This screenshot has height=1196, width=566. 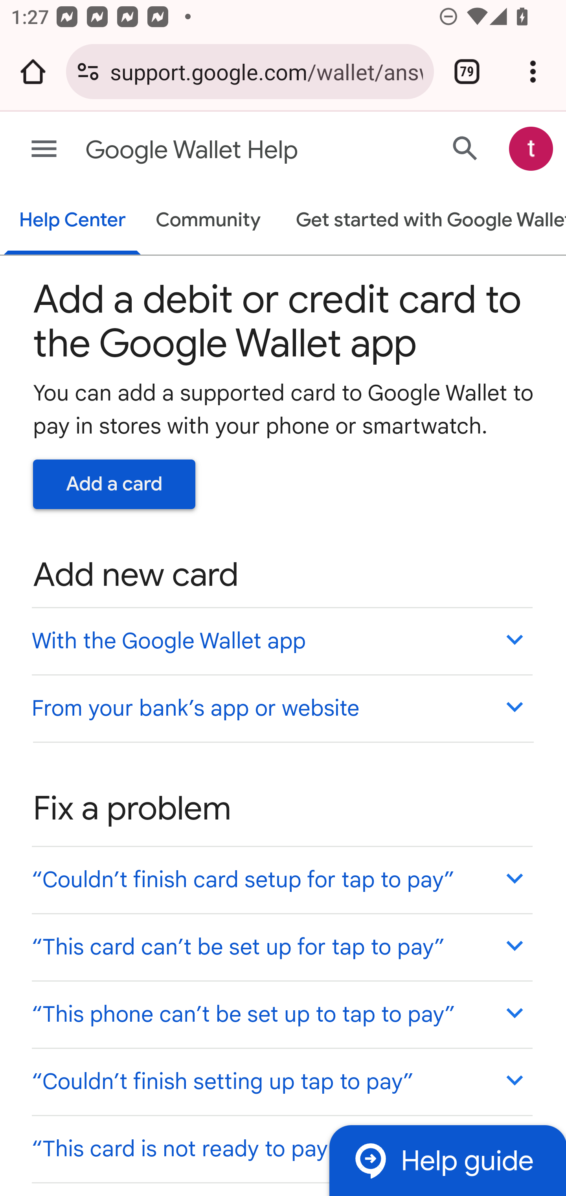 What do you see at coordinates (33, 72) in the screenshot?
I see `Open the home page` at bounding box center [33, 72].